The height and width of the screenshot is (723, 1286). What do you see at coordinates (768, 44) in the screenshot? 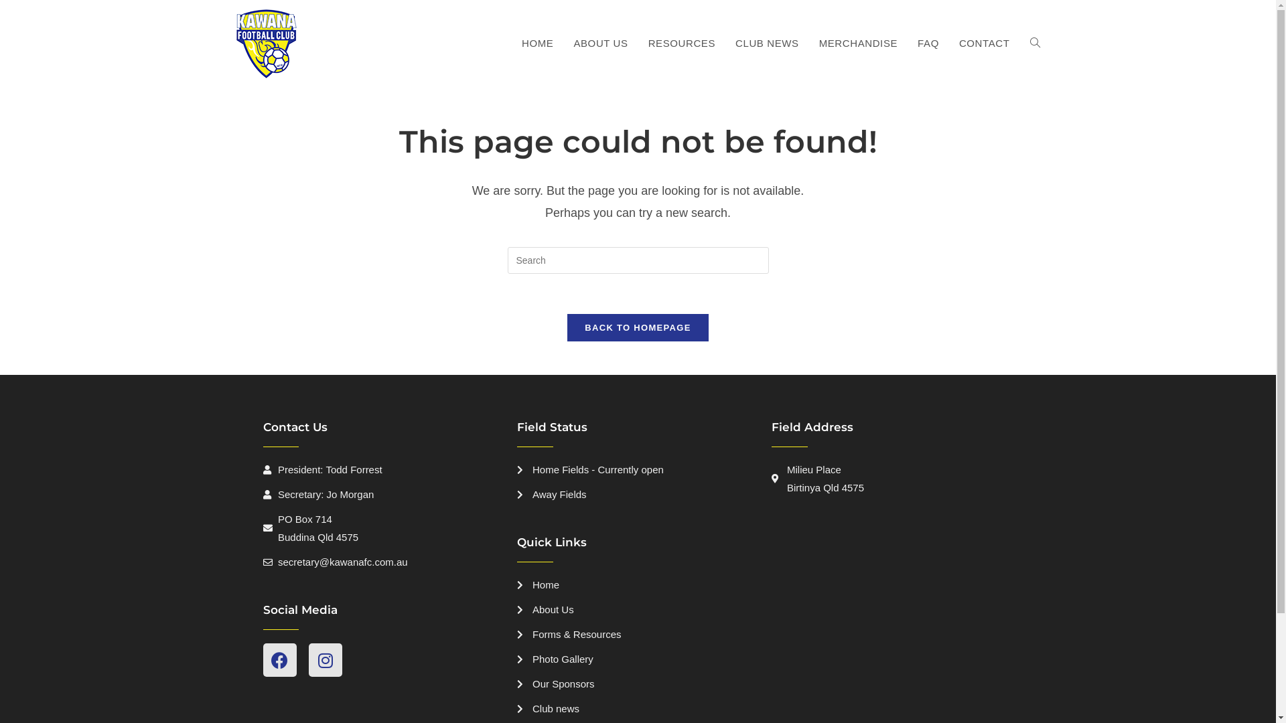
I see `CLUB NEWS` at bounding box center [768, 44].